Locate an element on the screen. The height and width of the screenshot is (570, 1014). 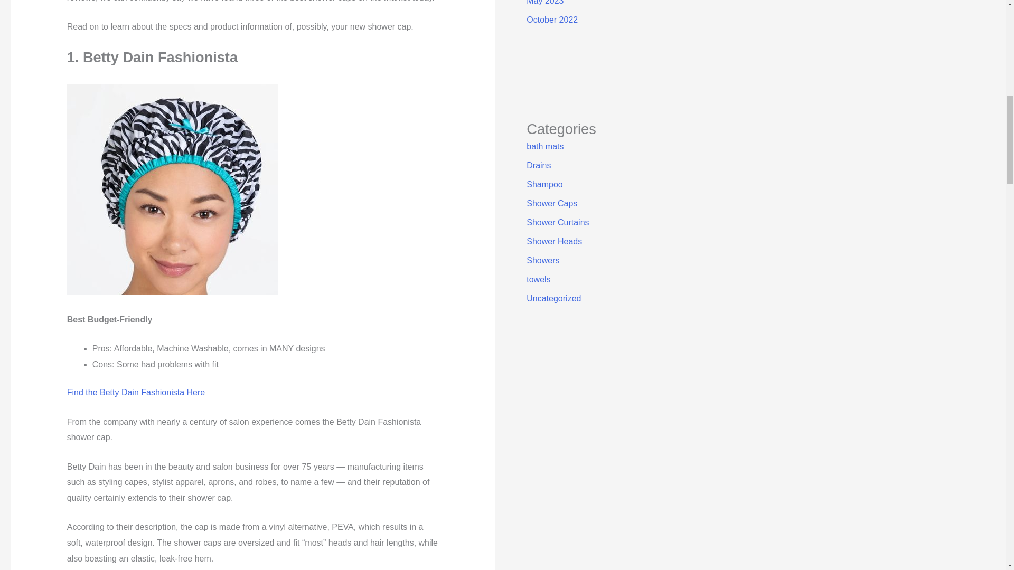
Shower Curtains is located at coordinates (558, 222).